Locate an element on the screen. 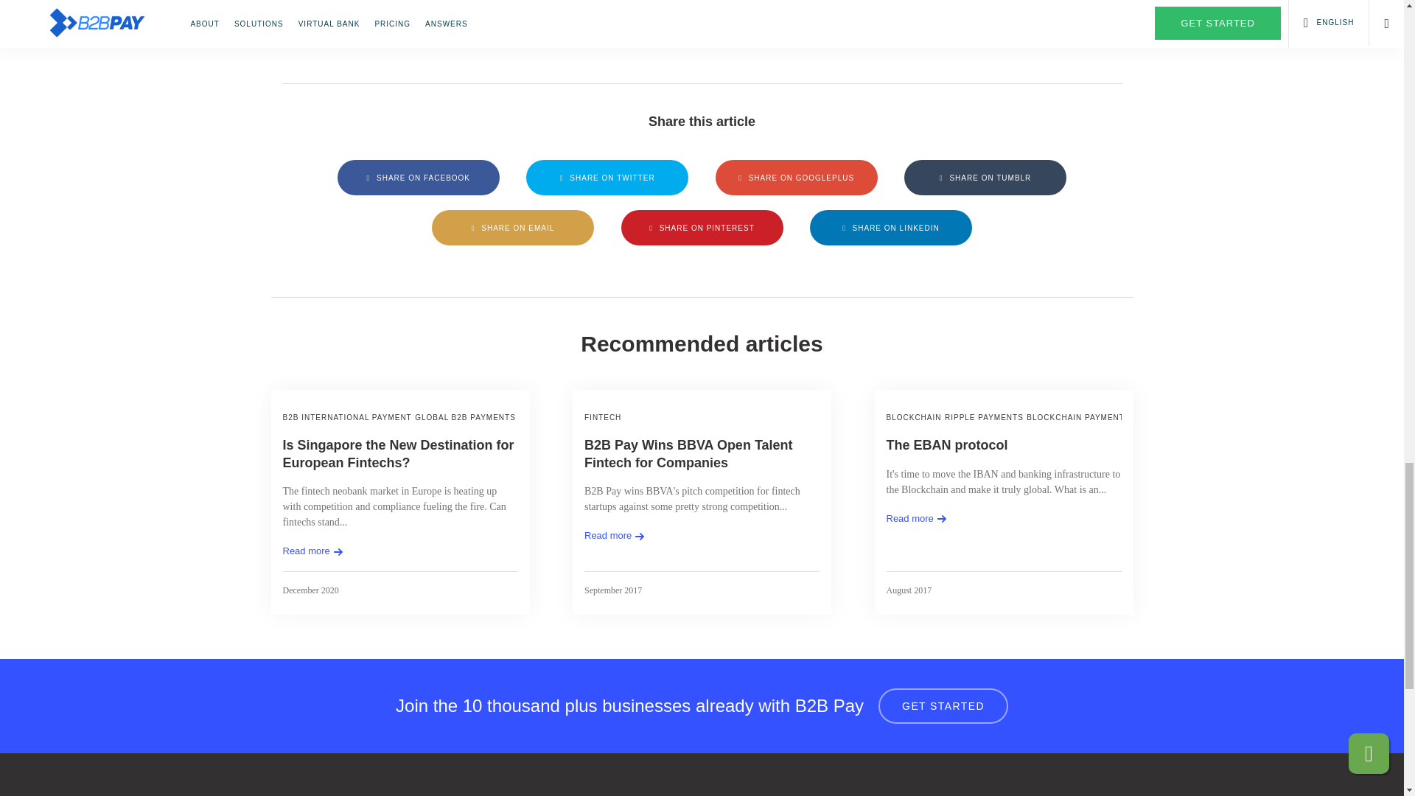 The image size is (1415, 796). SHARE ON PINTEREST is located at coordinates (702, 227).